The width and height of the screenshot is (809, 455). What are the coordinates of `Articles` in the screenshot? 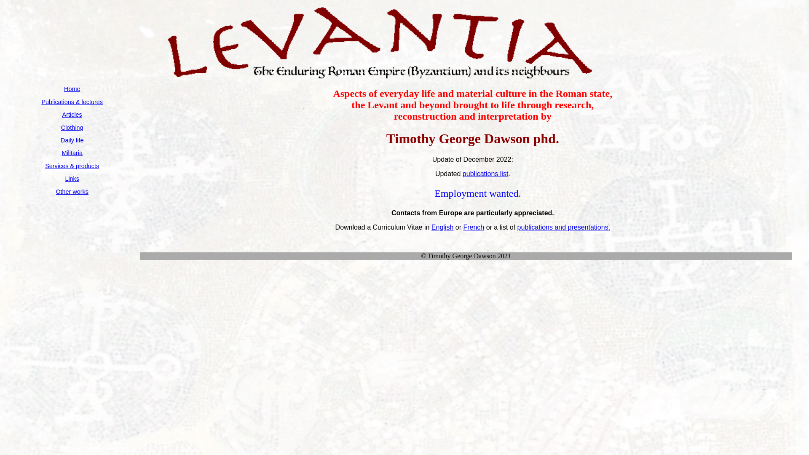 It's located at (72, 115).